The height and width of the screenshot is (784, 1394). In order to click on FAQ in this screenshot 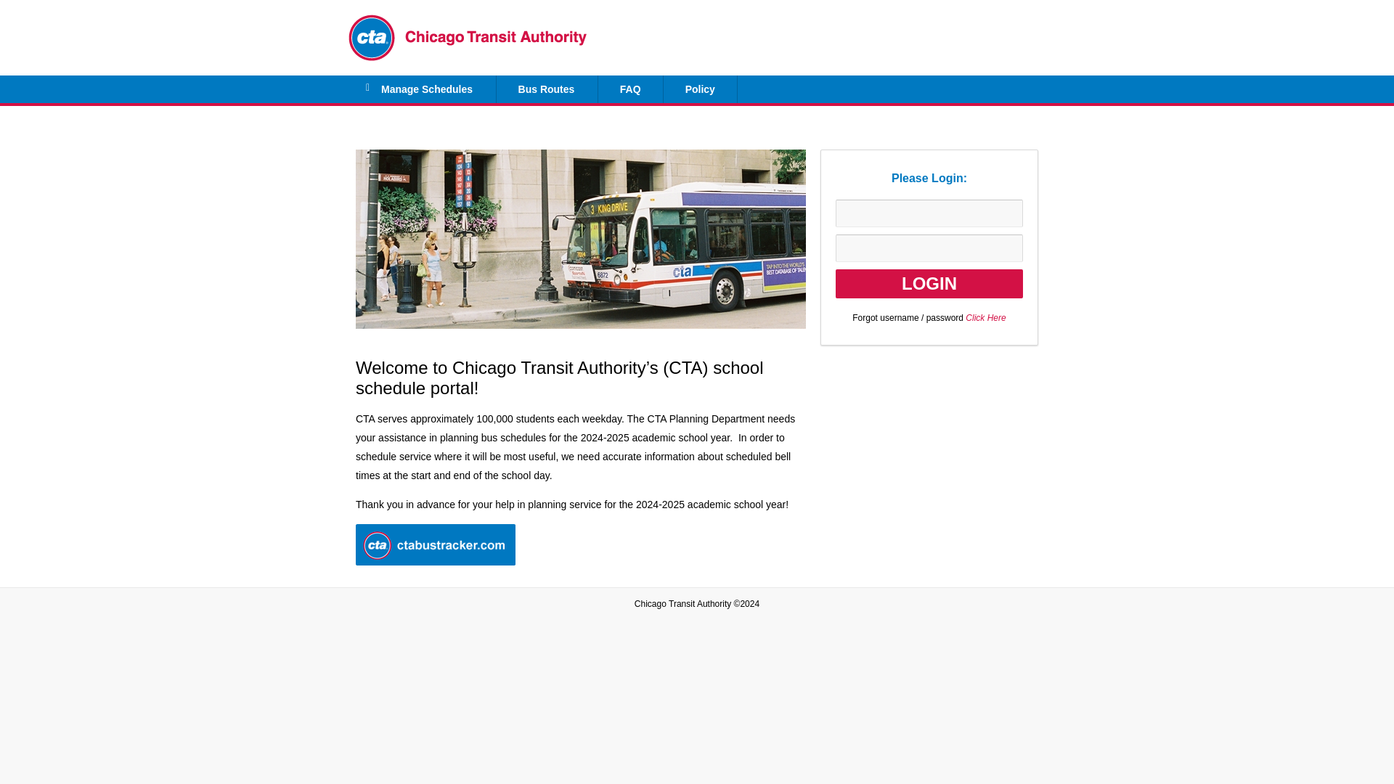, I will do `click(630, 89)`.